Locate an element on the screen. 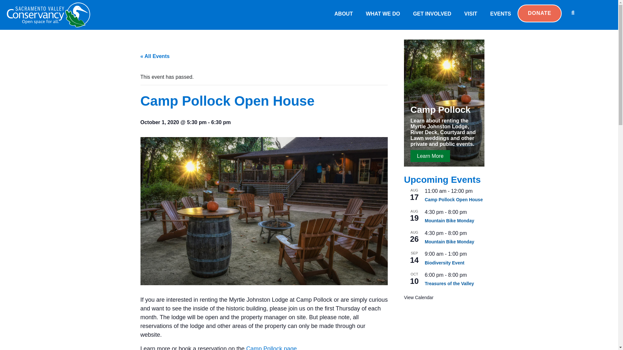  Treasures of the Valley is located at coordinates (449, 284).